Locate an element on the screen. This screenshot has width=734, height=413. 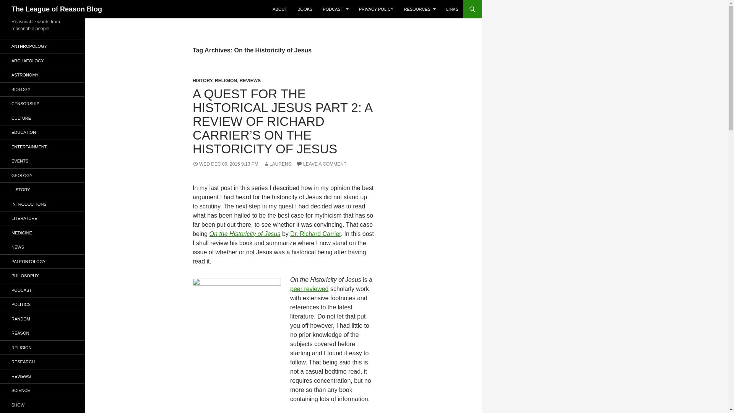
LEAVE A COMMENT is located at coordinates (321, 164).